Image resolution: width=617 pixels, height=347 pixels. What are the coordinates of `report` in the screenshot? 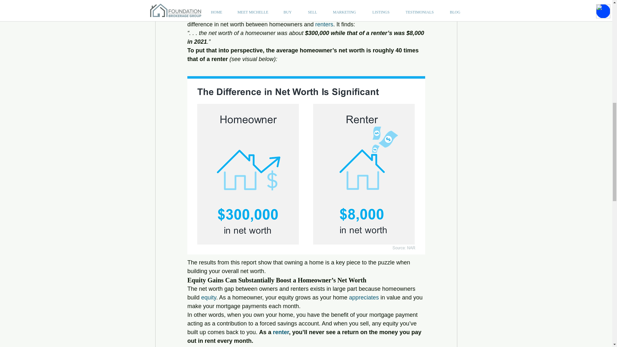 It's located at (231, 15).